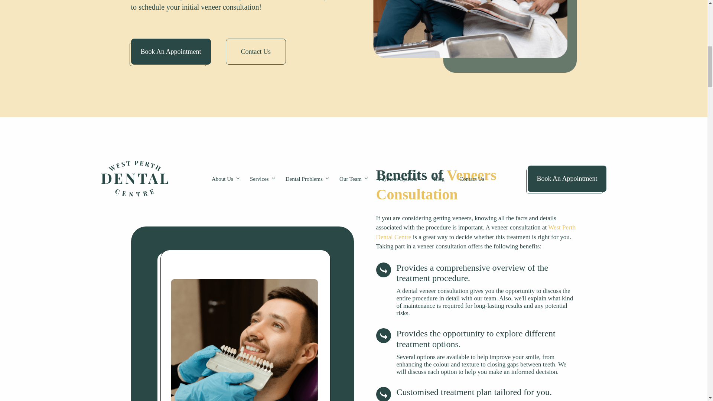  I want to click on West Perth Dental Centre, so click(475, 232).